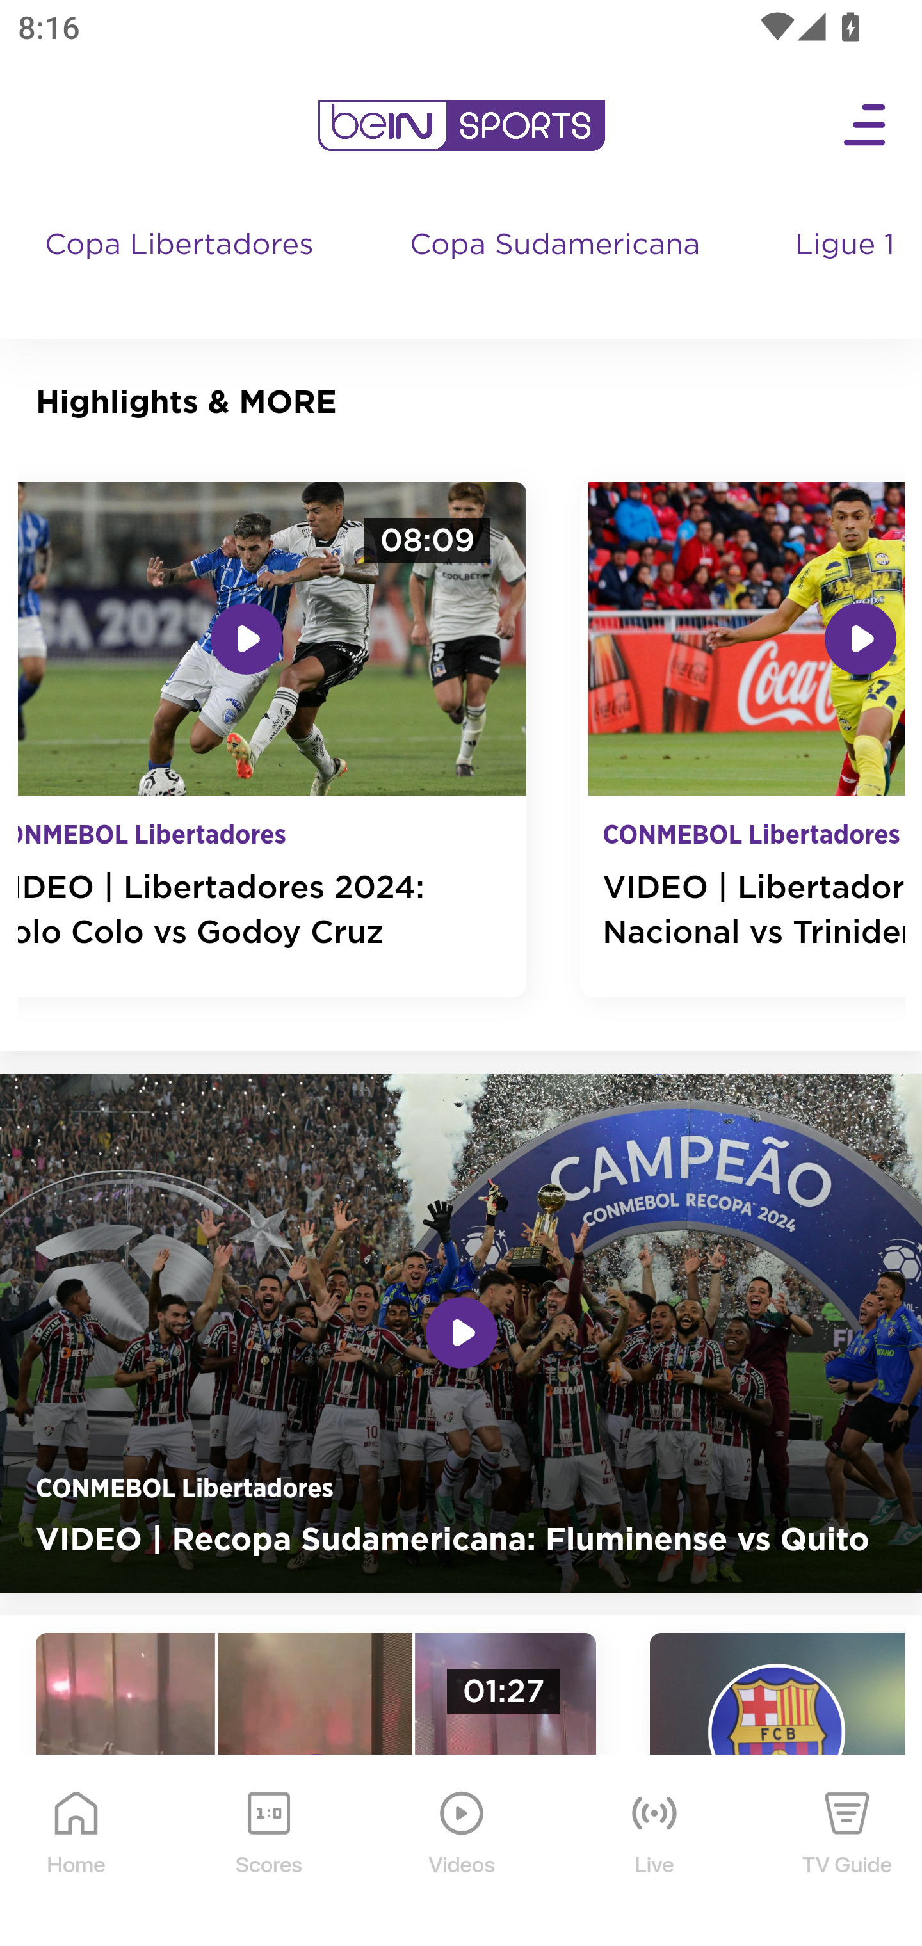  I want to click on en-us?platform=mobile_android bein logo, so click(461, 125).